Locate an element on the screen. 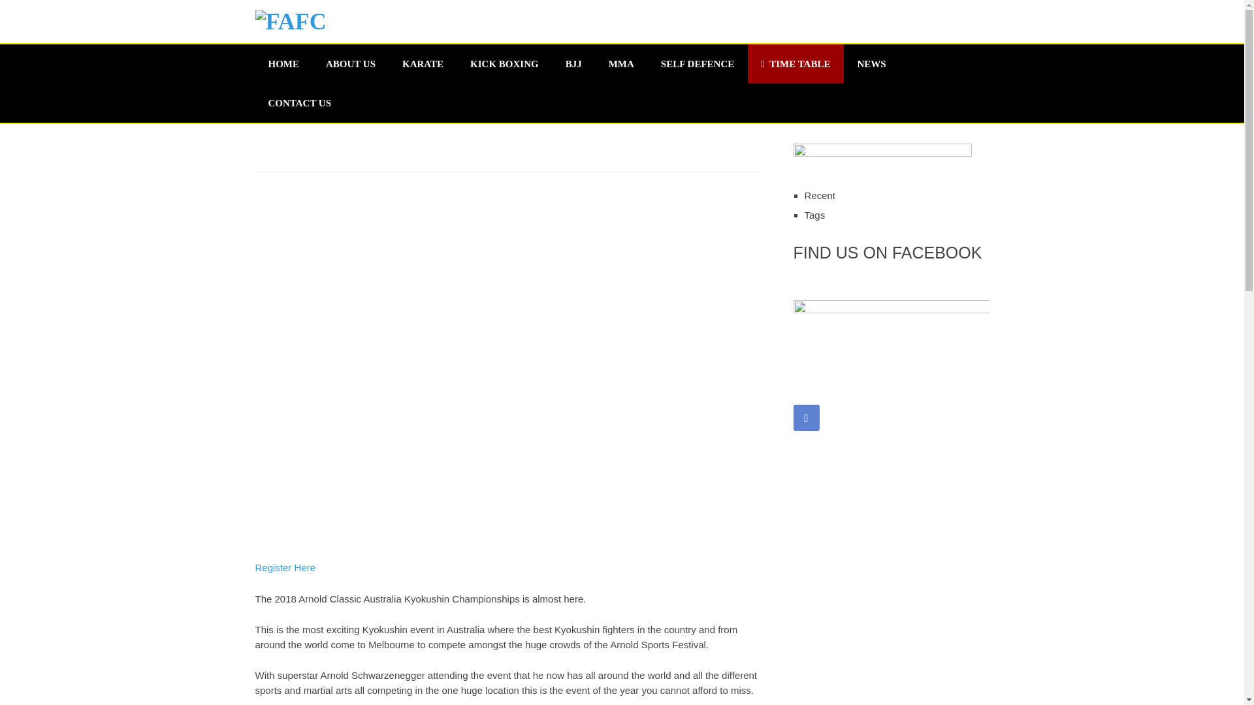 This screenshot has height=705, width=1254. CONTACT US is located at coordinates (299, 103).